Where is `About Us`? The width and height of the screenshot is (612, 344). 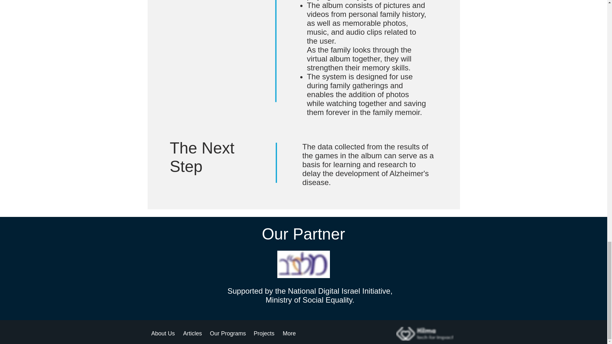
About Us is located at coordinates (163, 333).